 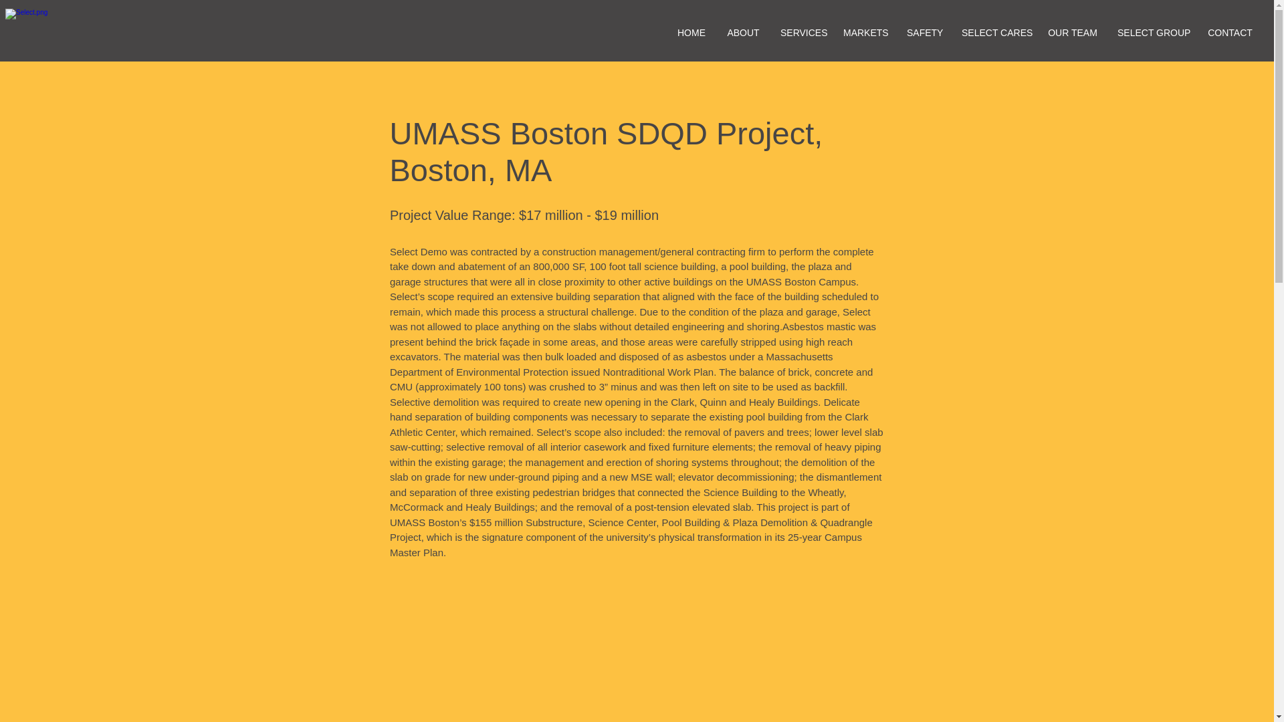 What do you see at coordinates (802, 33) in the screenshot?
I see `SERVICES` at bounding box center [802, 33].